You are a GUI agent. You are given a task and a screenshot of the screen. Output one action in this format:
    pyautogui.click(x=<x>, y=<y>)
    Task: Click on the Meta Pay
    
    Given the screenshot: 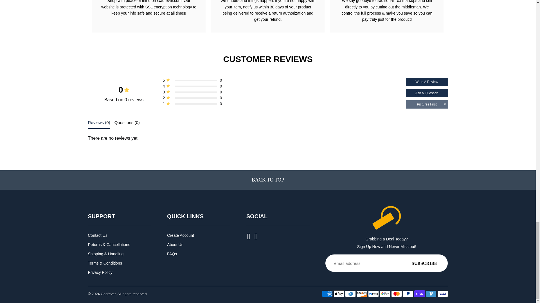 What is the action you would take?
    pyautogui.click(x=373, y=293)
    